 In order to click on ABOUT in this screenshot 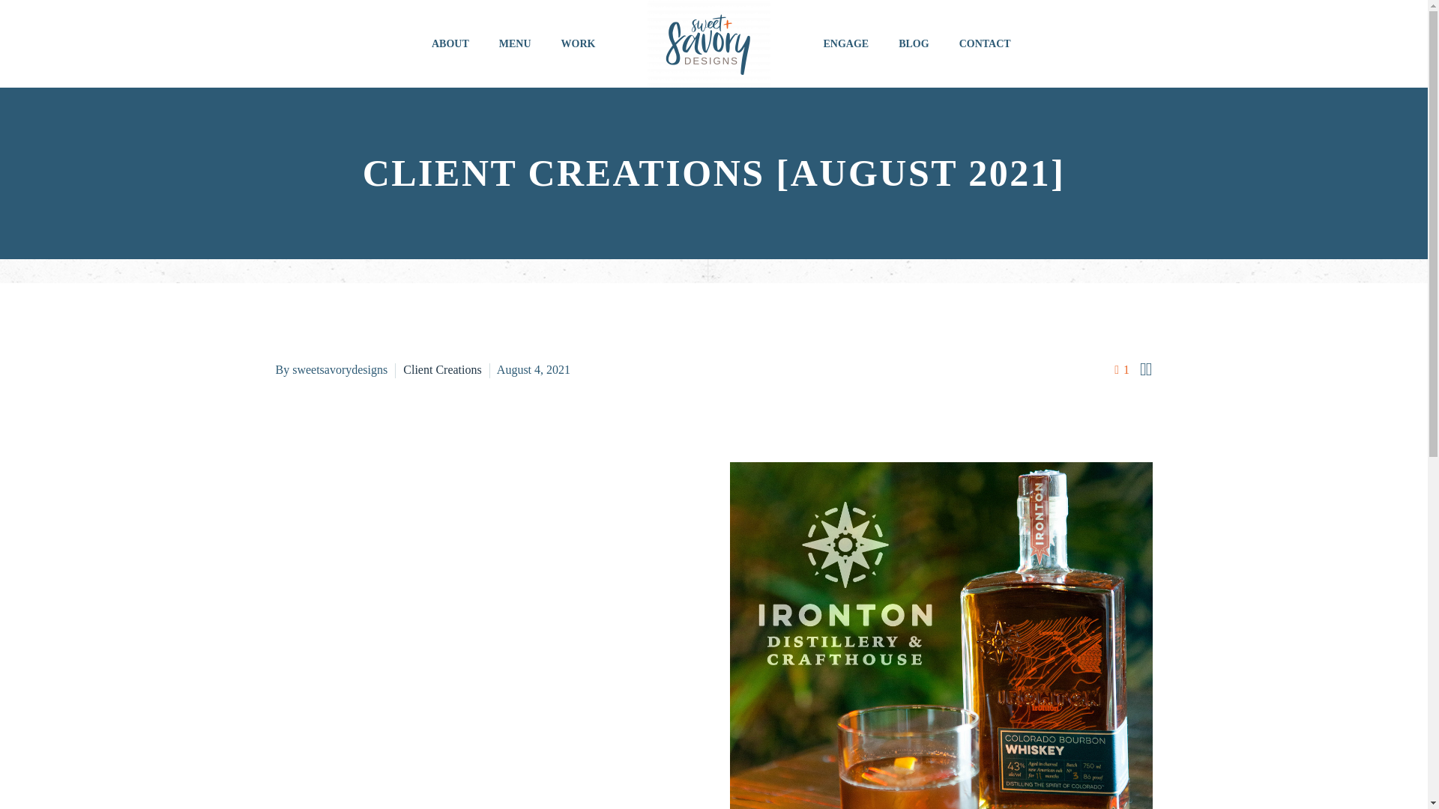, I will do `click(450, 43)`.